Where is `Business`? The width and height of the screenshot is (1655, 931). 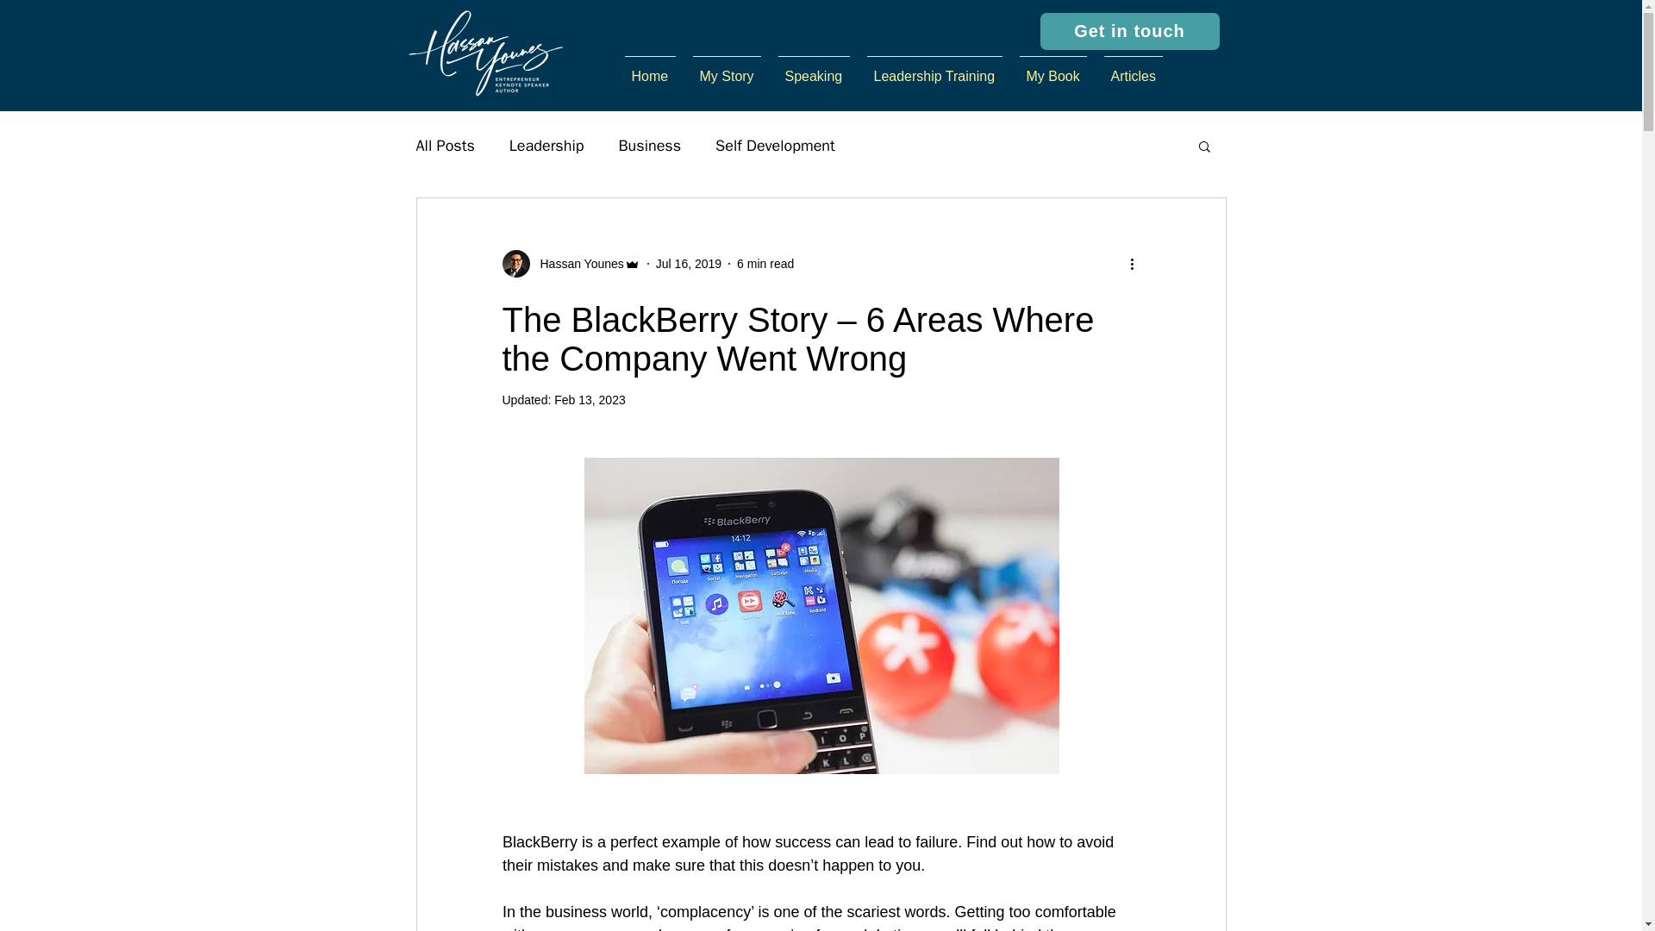 Business is located at coordinates (648, 145).